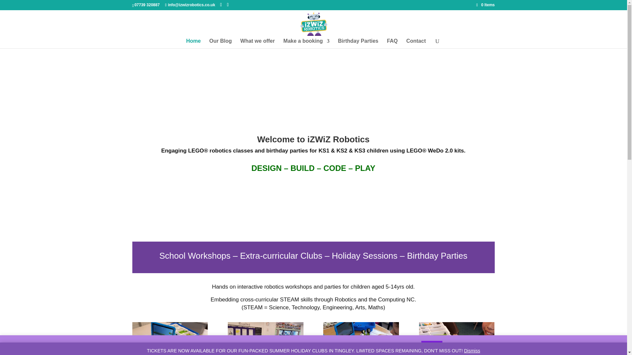 The image size is (632, 355). I want to click on Home, so click(193, 43).